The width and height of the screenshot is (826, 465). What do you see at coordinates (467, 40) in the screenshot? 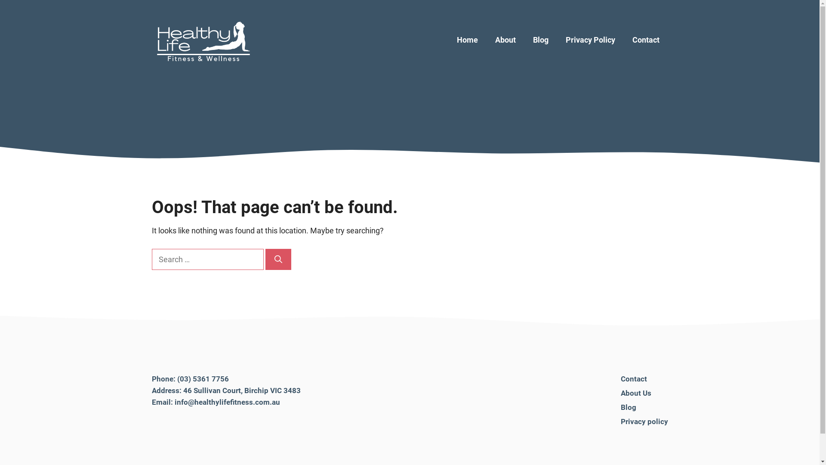
I see `Home` at bounding box center [467, 40].